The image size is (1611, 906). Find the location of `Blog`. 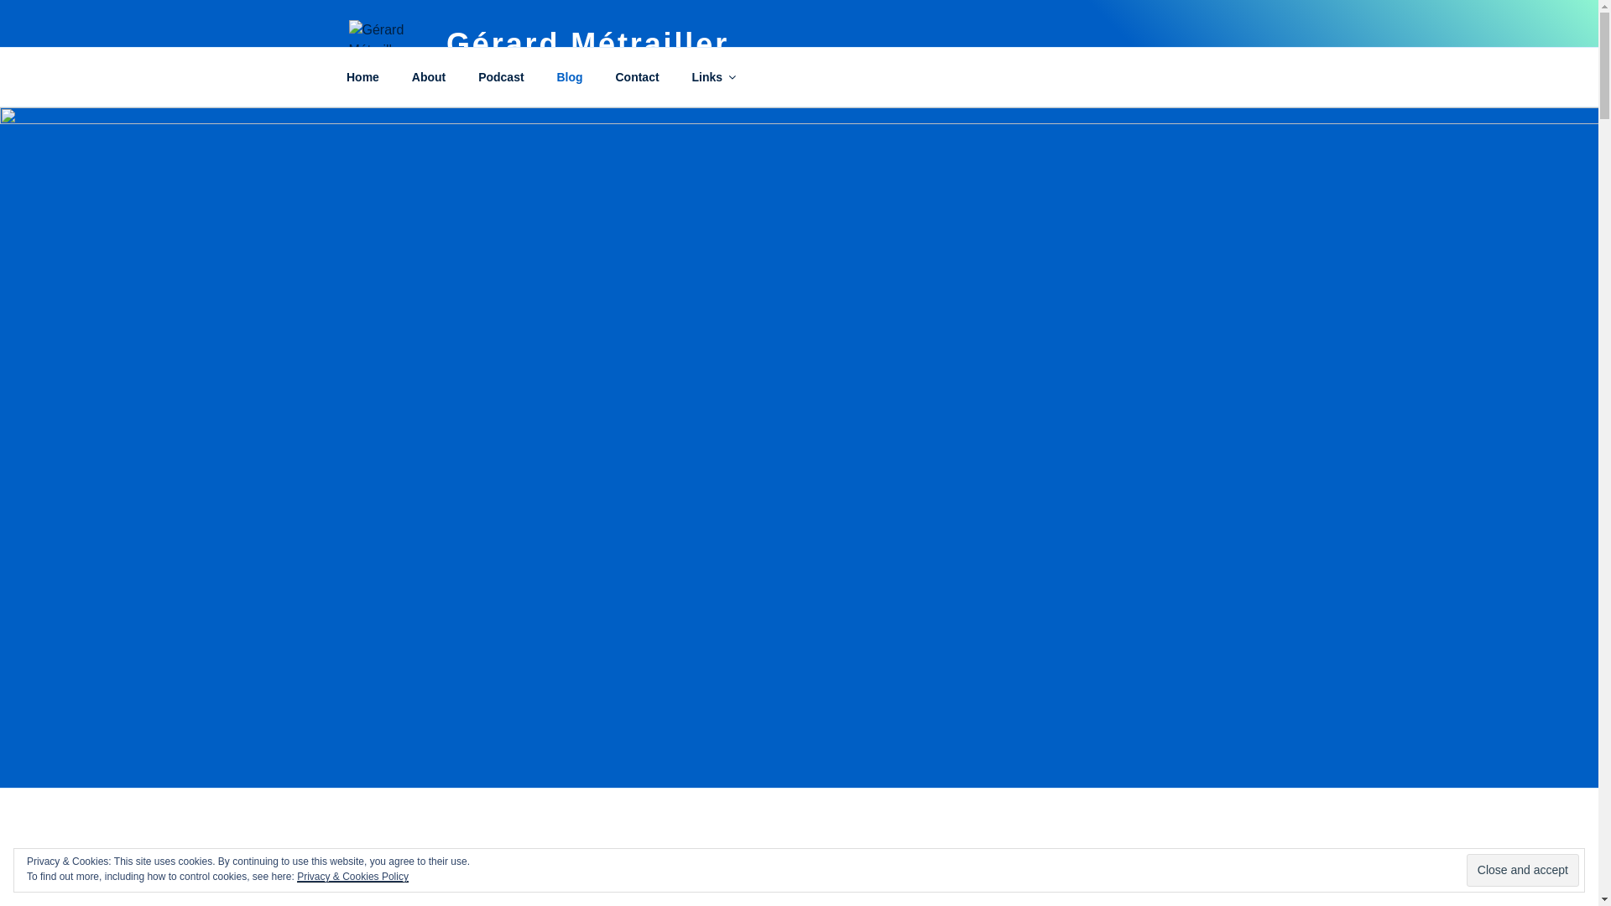

Blog is located at coordinates (569, 77).